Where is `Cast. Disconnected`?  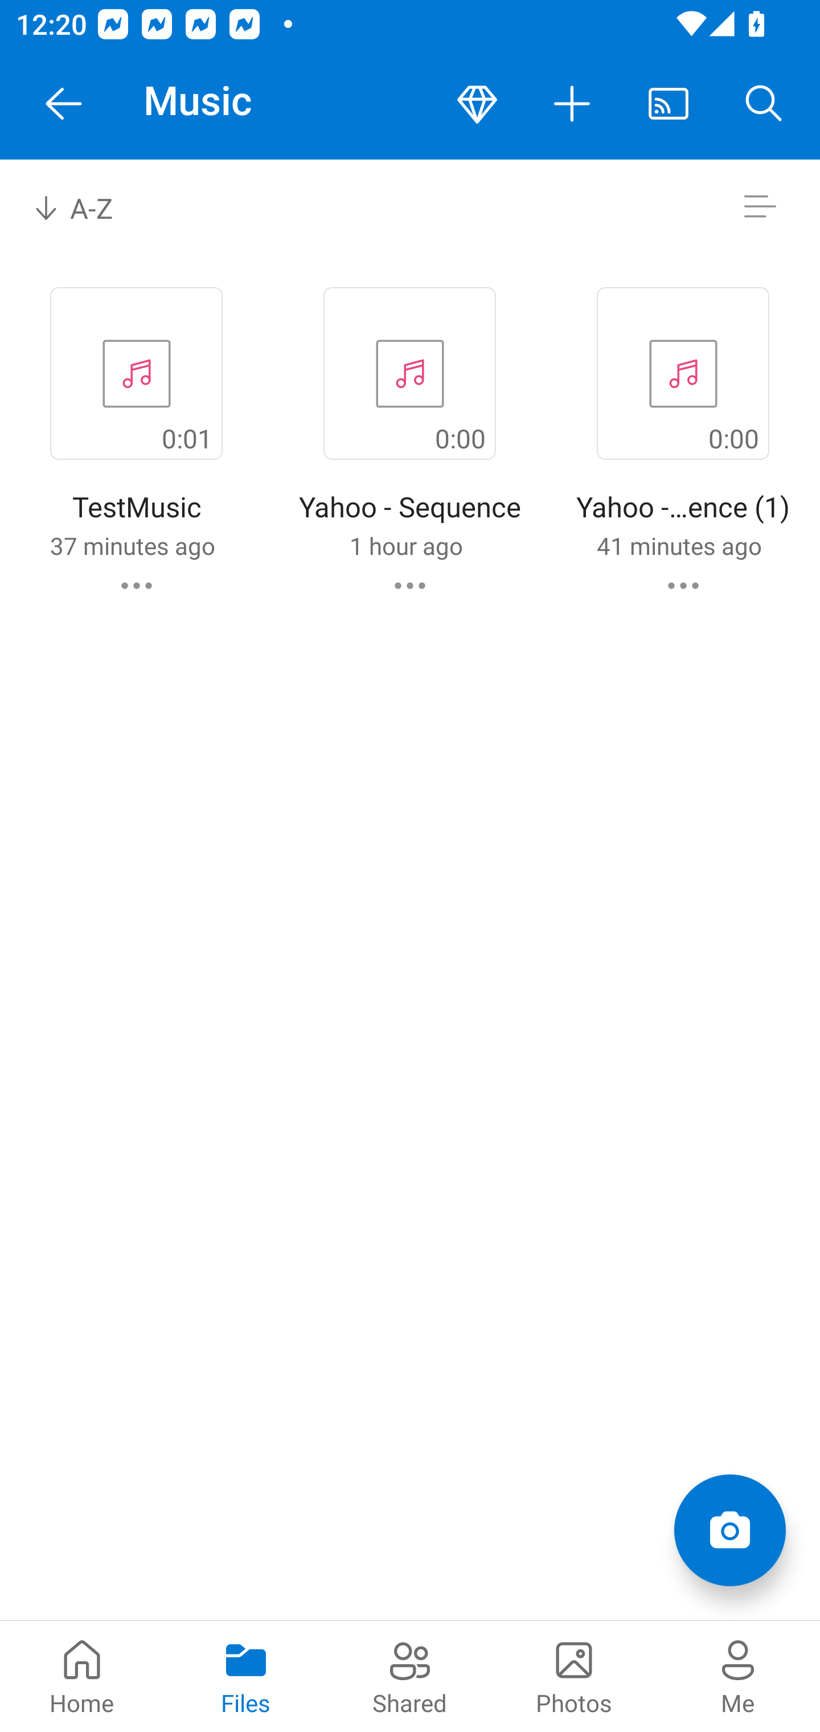
Cast. Disconnected is located at coordinates (669, 104).